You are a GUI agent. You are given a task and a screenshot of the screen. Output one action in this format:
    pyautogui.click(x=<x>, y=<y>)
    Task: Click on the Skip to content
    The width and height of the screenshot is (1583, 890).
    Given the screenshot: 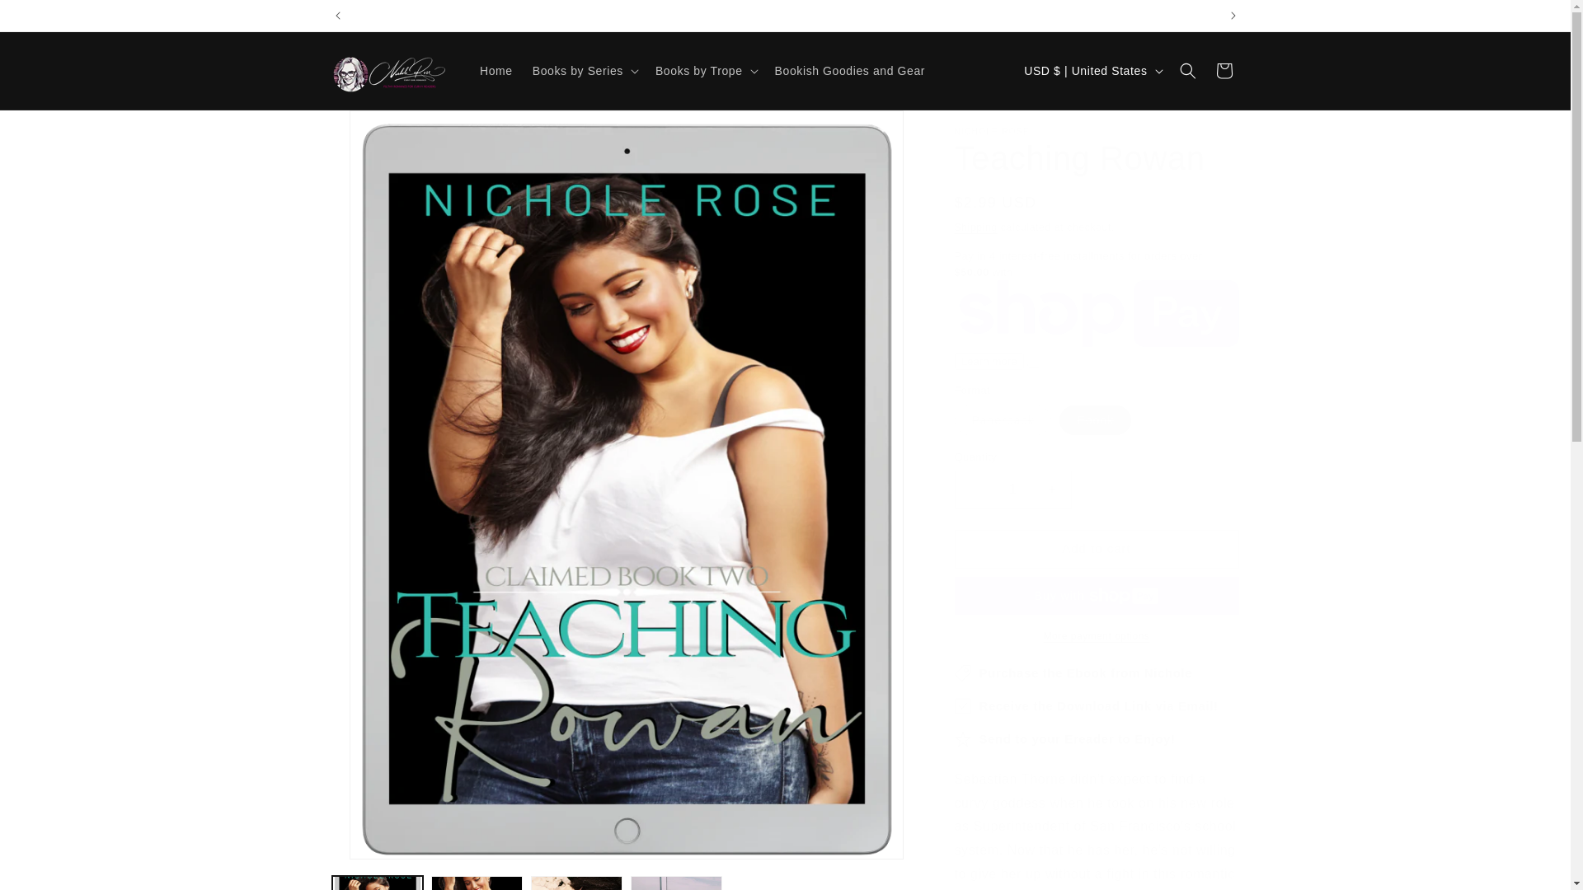 What is the action you would take?
    pyautogui.click(x=49, y=19)
    